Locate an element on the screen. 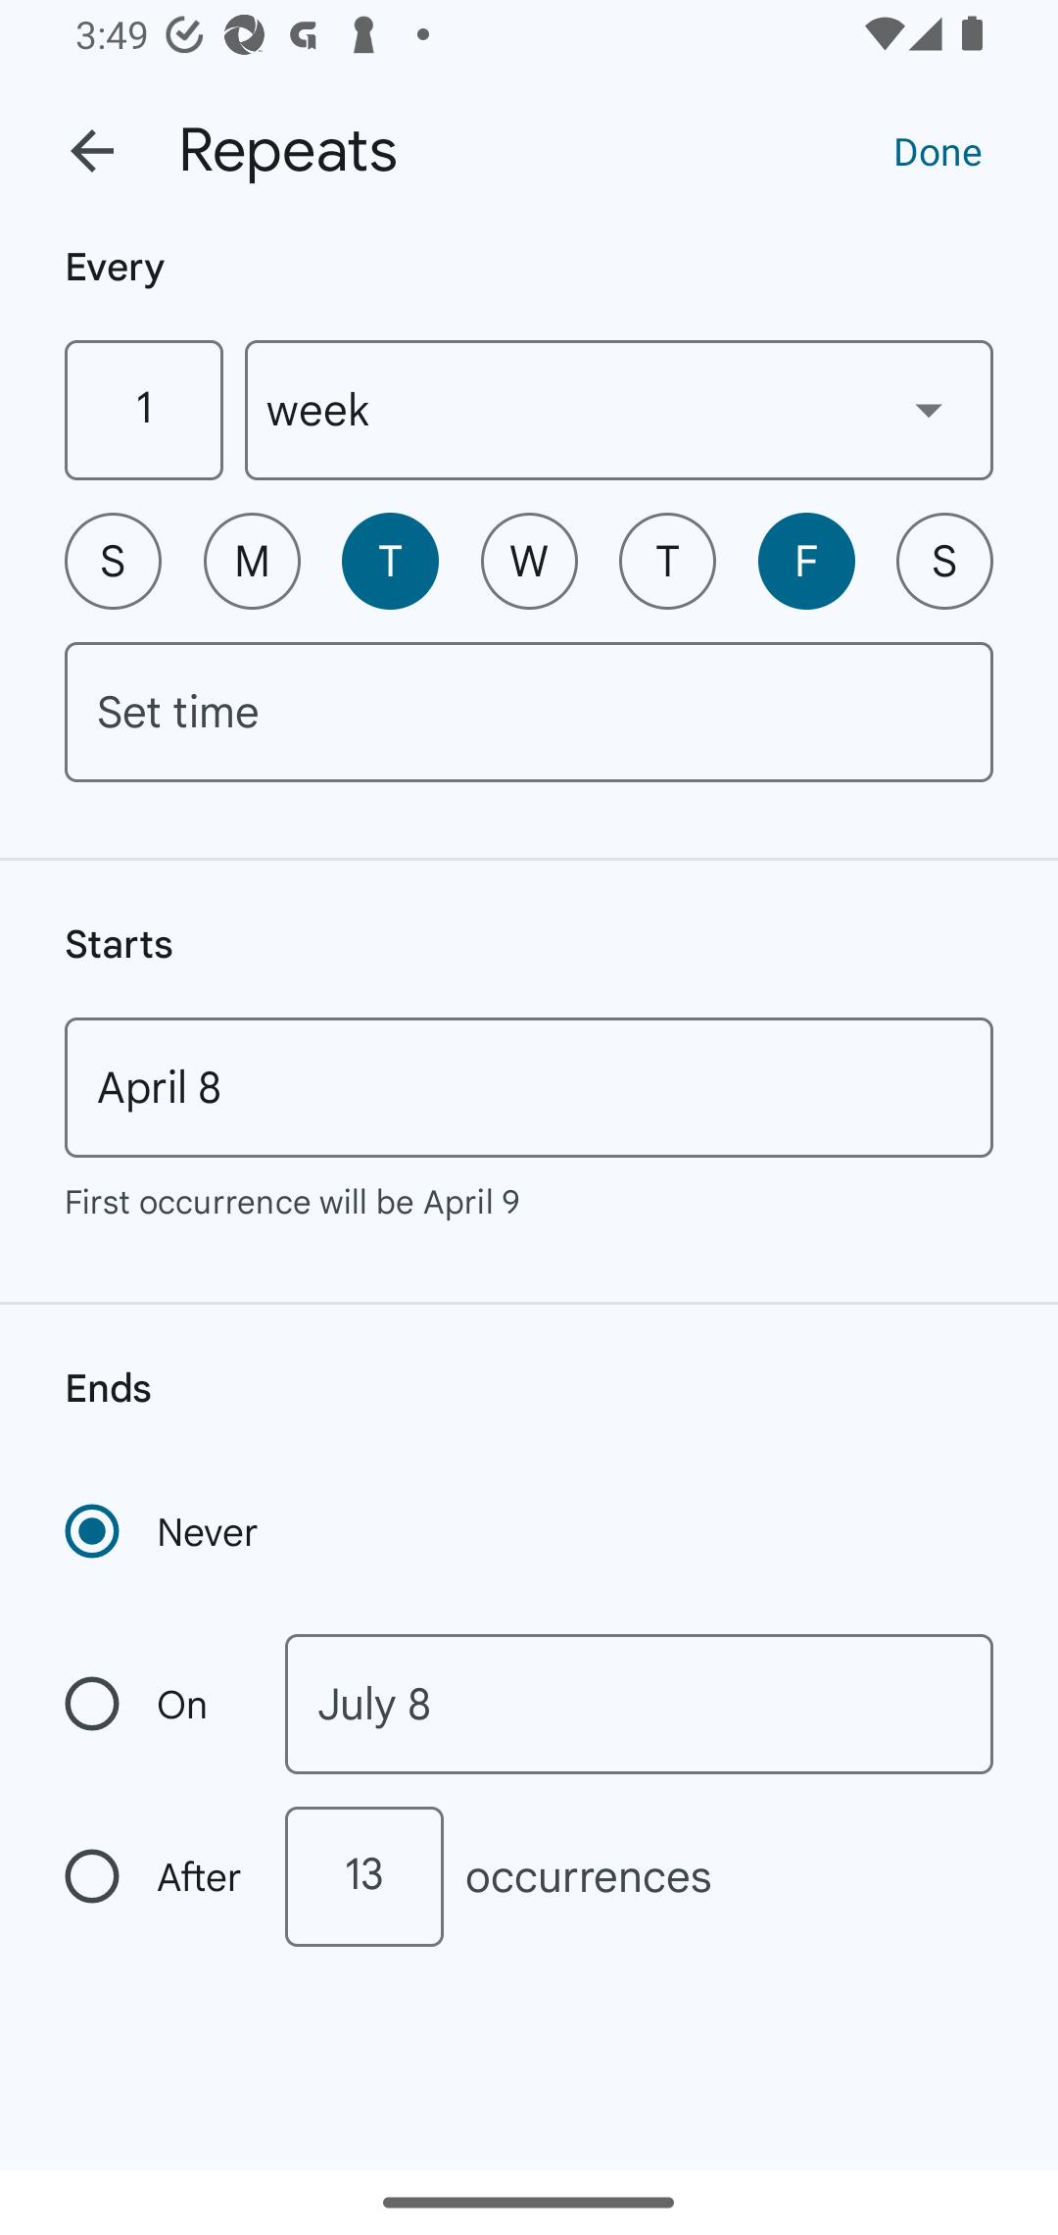 This screenshot has width=1058, height=2235. Set time is located at coordinates (529, 712).